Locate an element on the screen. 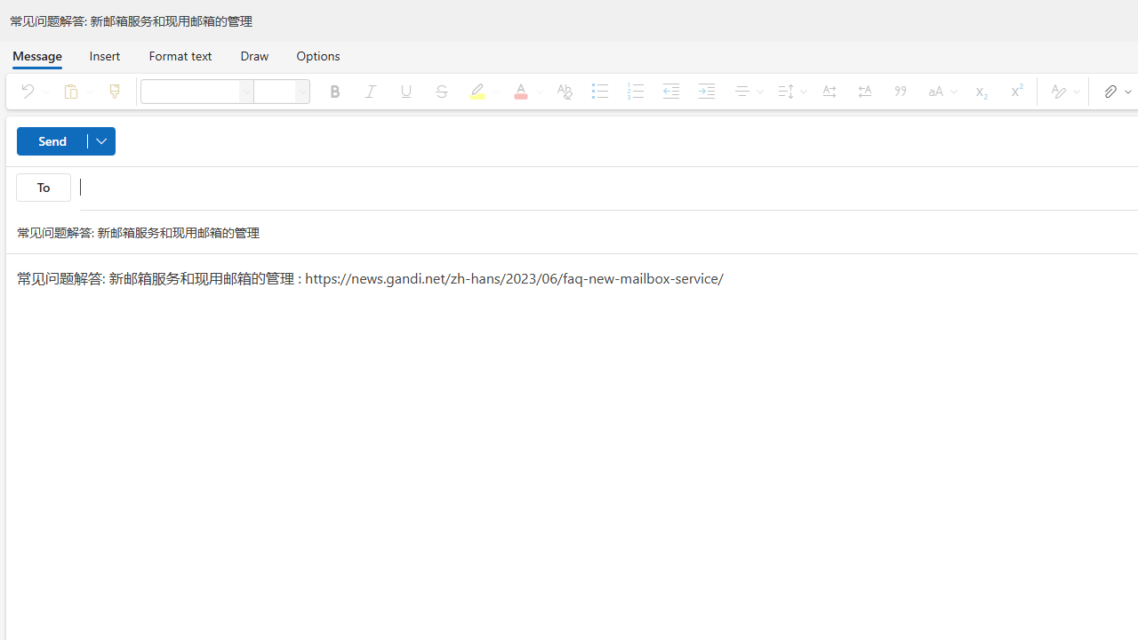  Attach file is located at coordinates (1113, 91).